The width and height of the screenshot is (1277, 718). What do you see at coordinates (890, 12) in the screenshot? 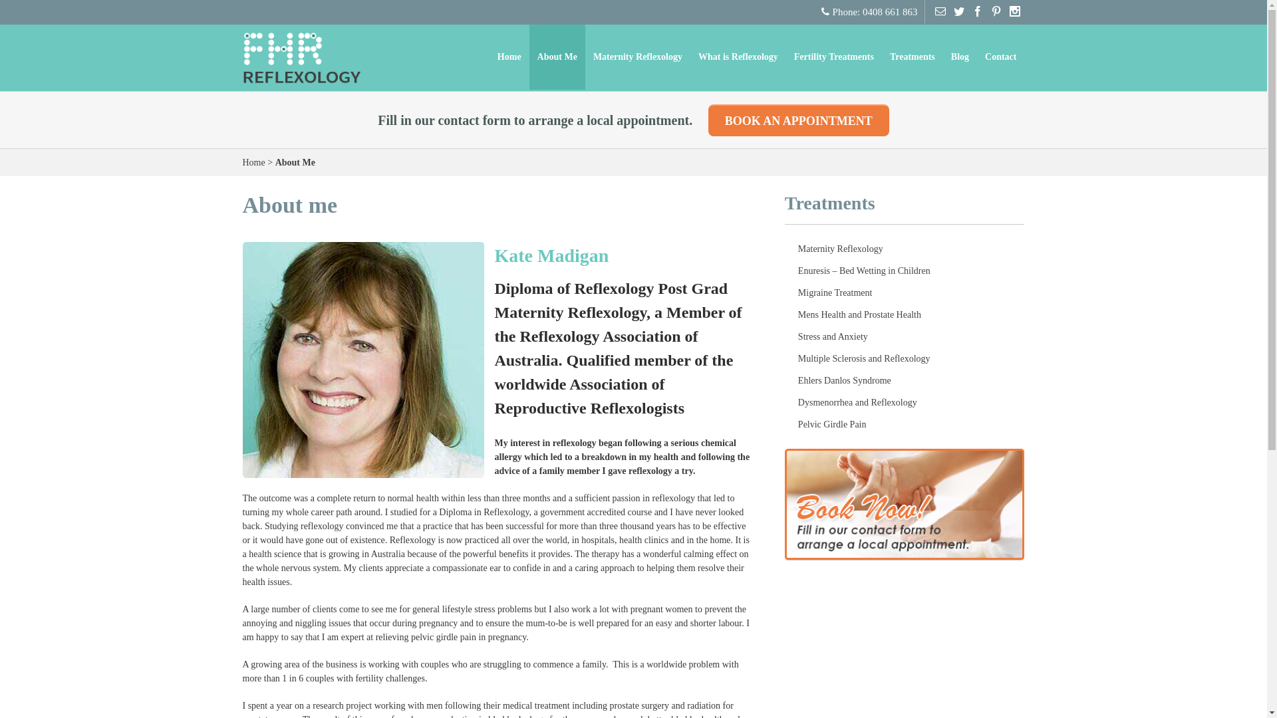
I see `0408 661 863` at bounding box center [890, 12].